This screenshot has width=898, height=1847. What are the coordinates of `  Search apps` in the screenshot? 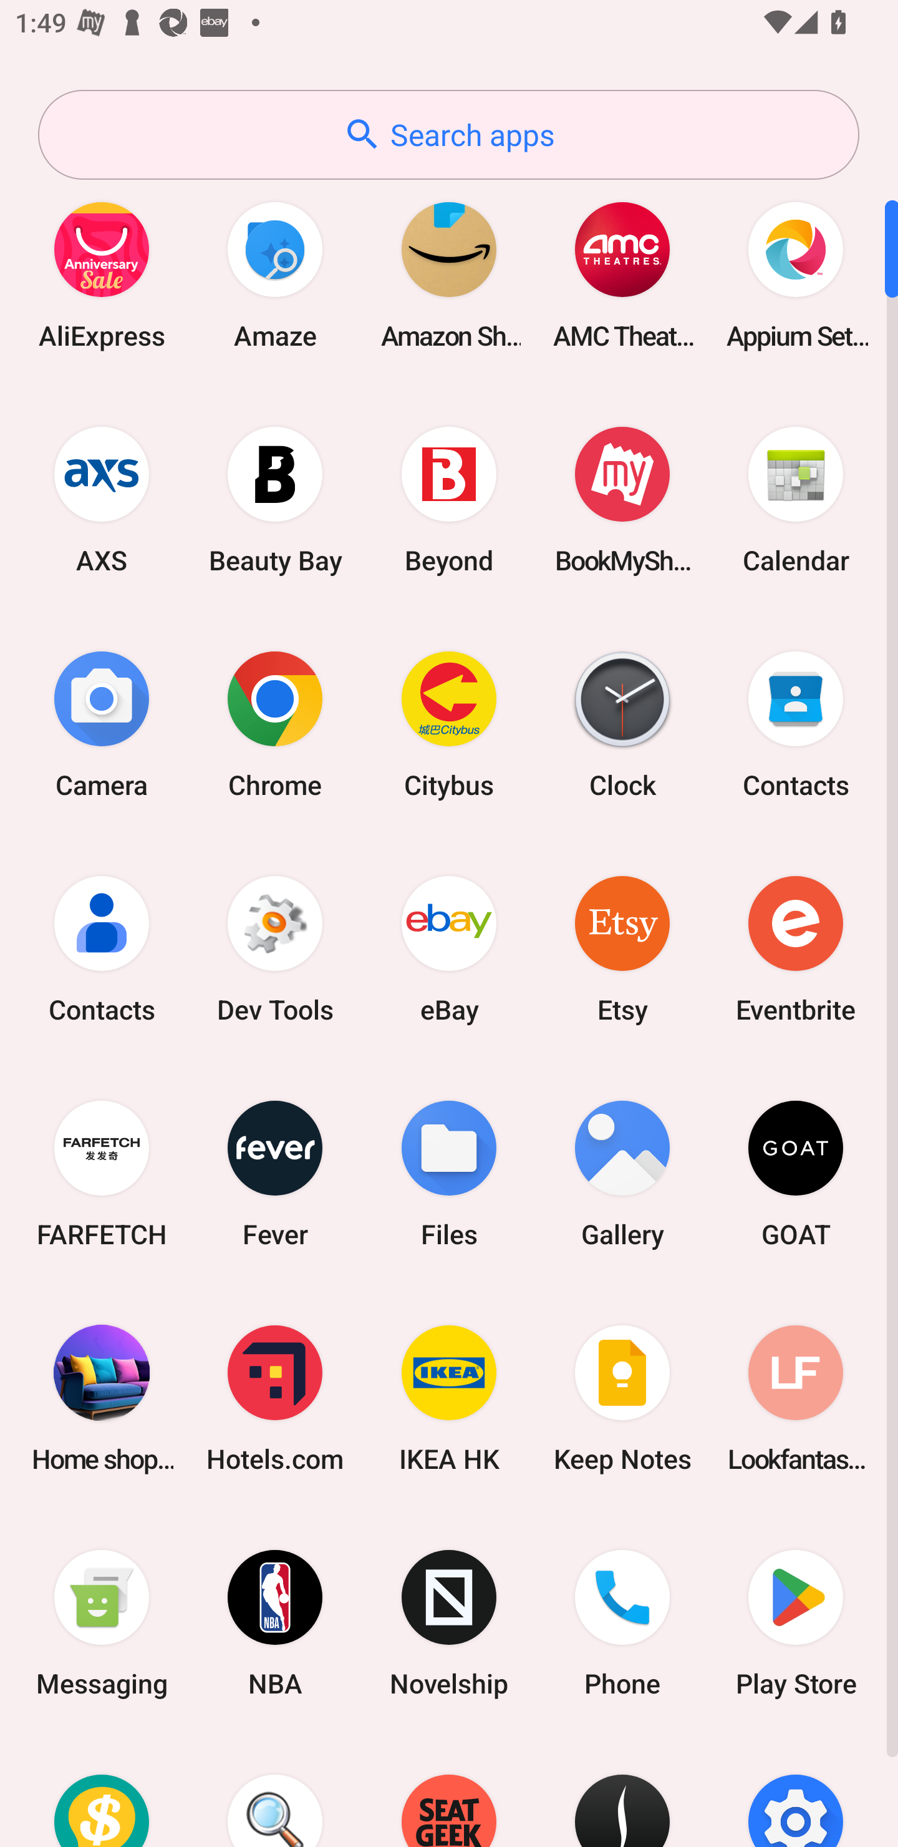 It's located at (448, 135).